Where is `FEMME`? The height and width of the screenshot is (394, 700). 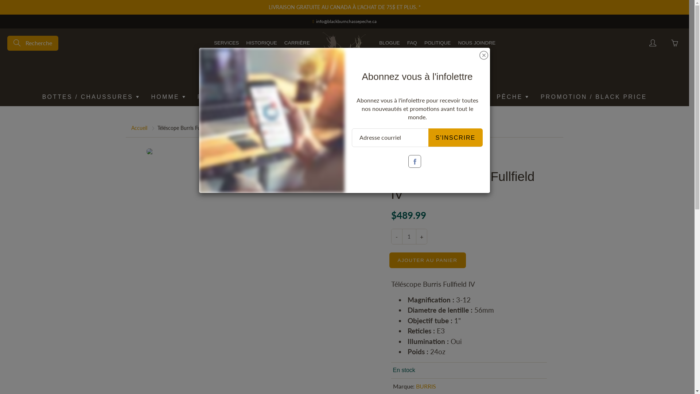 FEMME is located at coordinates (214, 97).